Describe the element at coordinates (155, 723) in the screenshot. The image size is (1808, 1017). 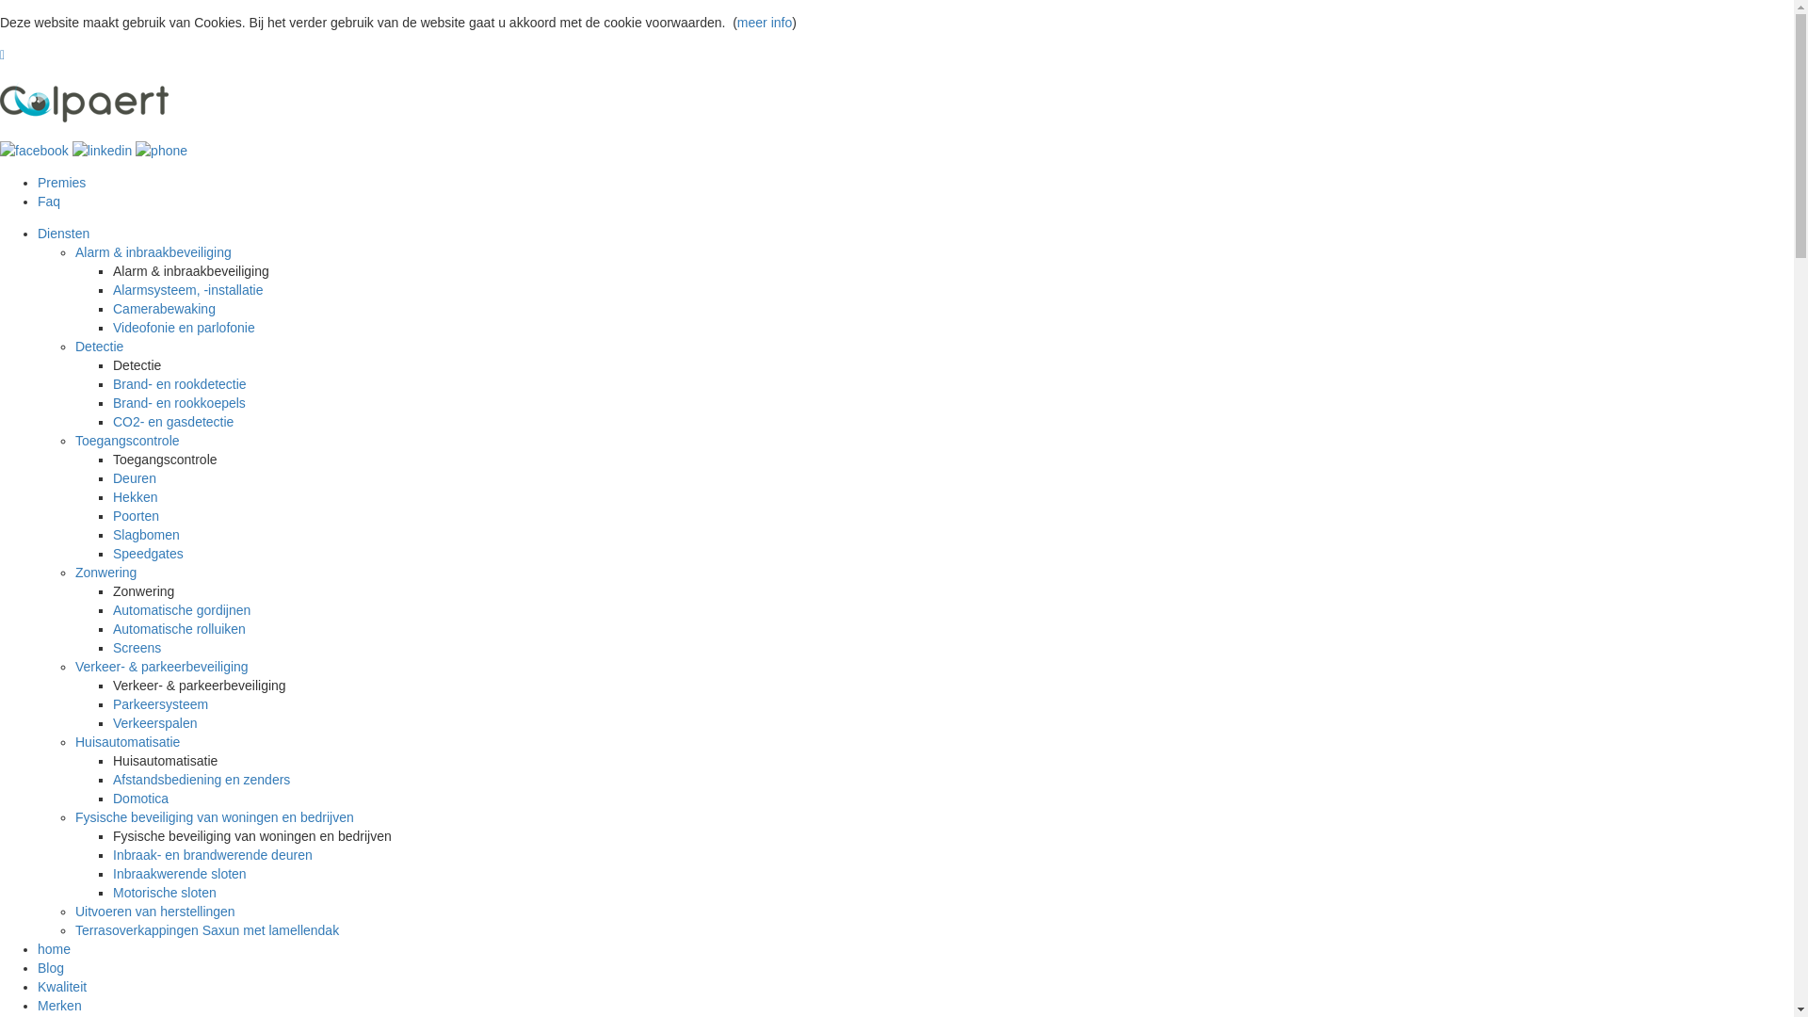
I see `Verkeerspalen` at that location.